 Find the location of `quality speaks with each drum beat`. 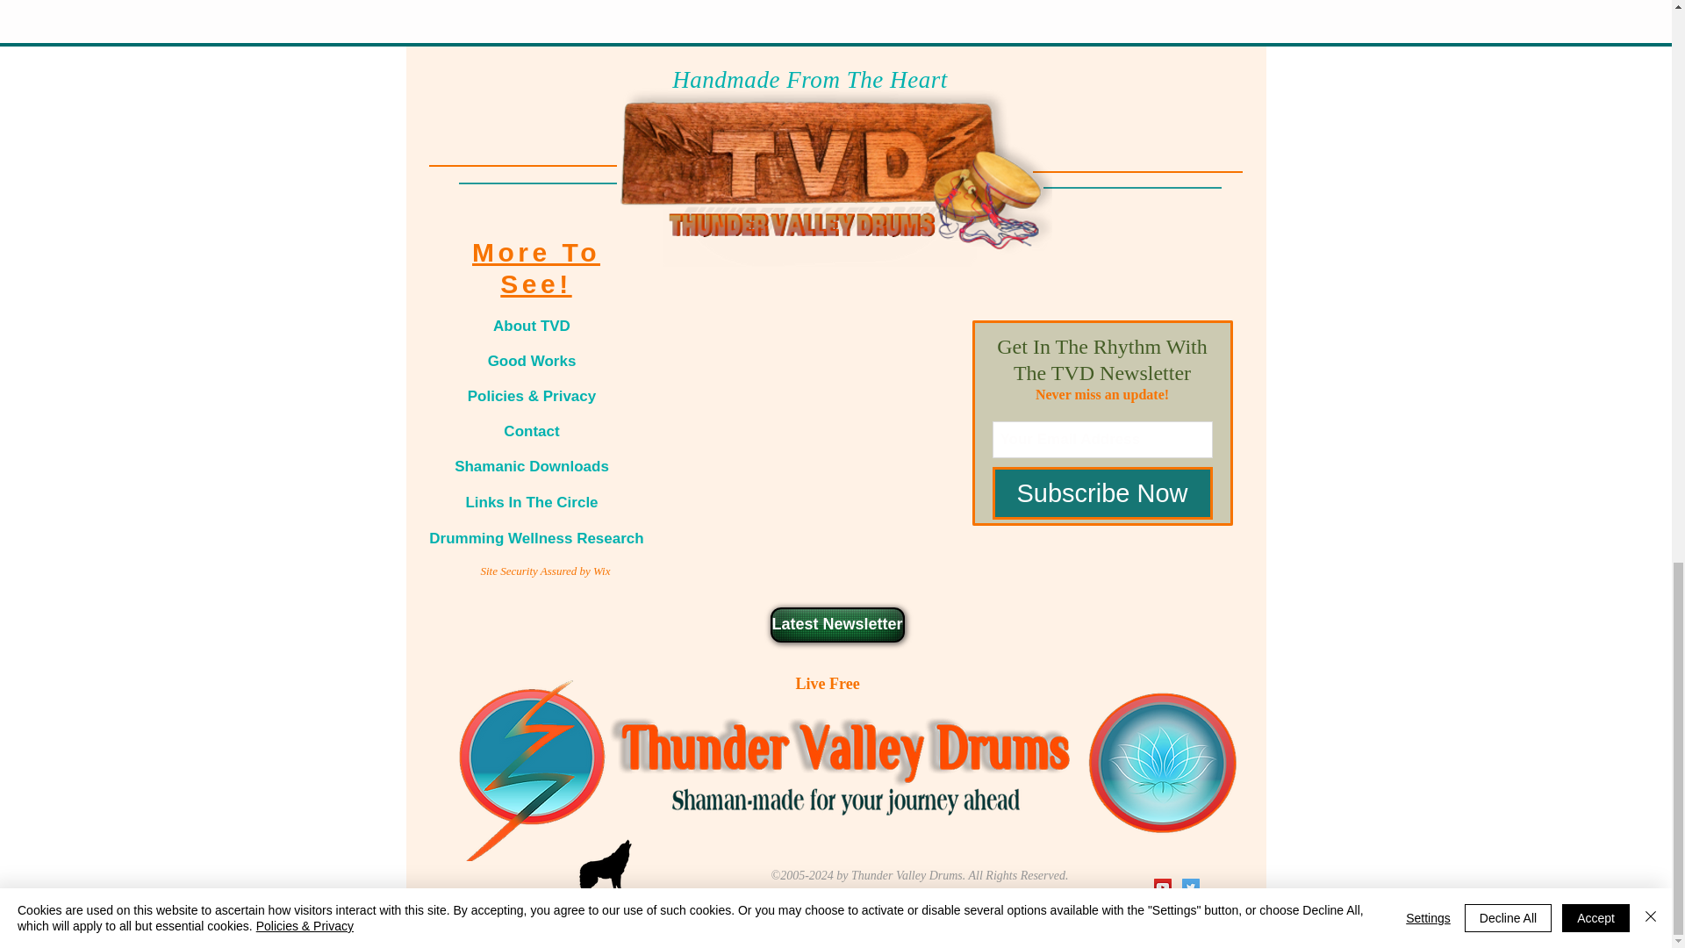

quality speaks with each drum beat is located at coordinates (837, 760).